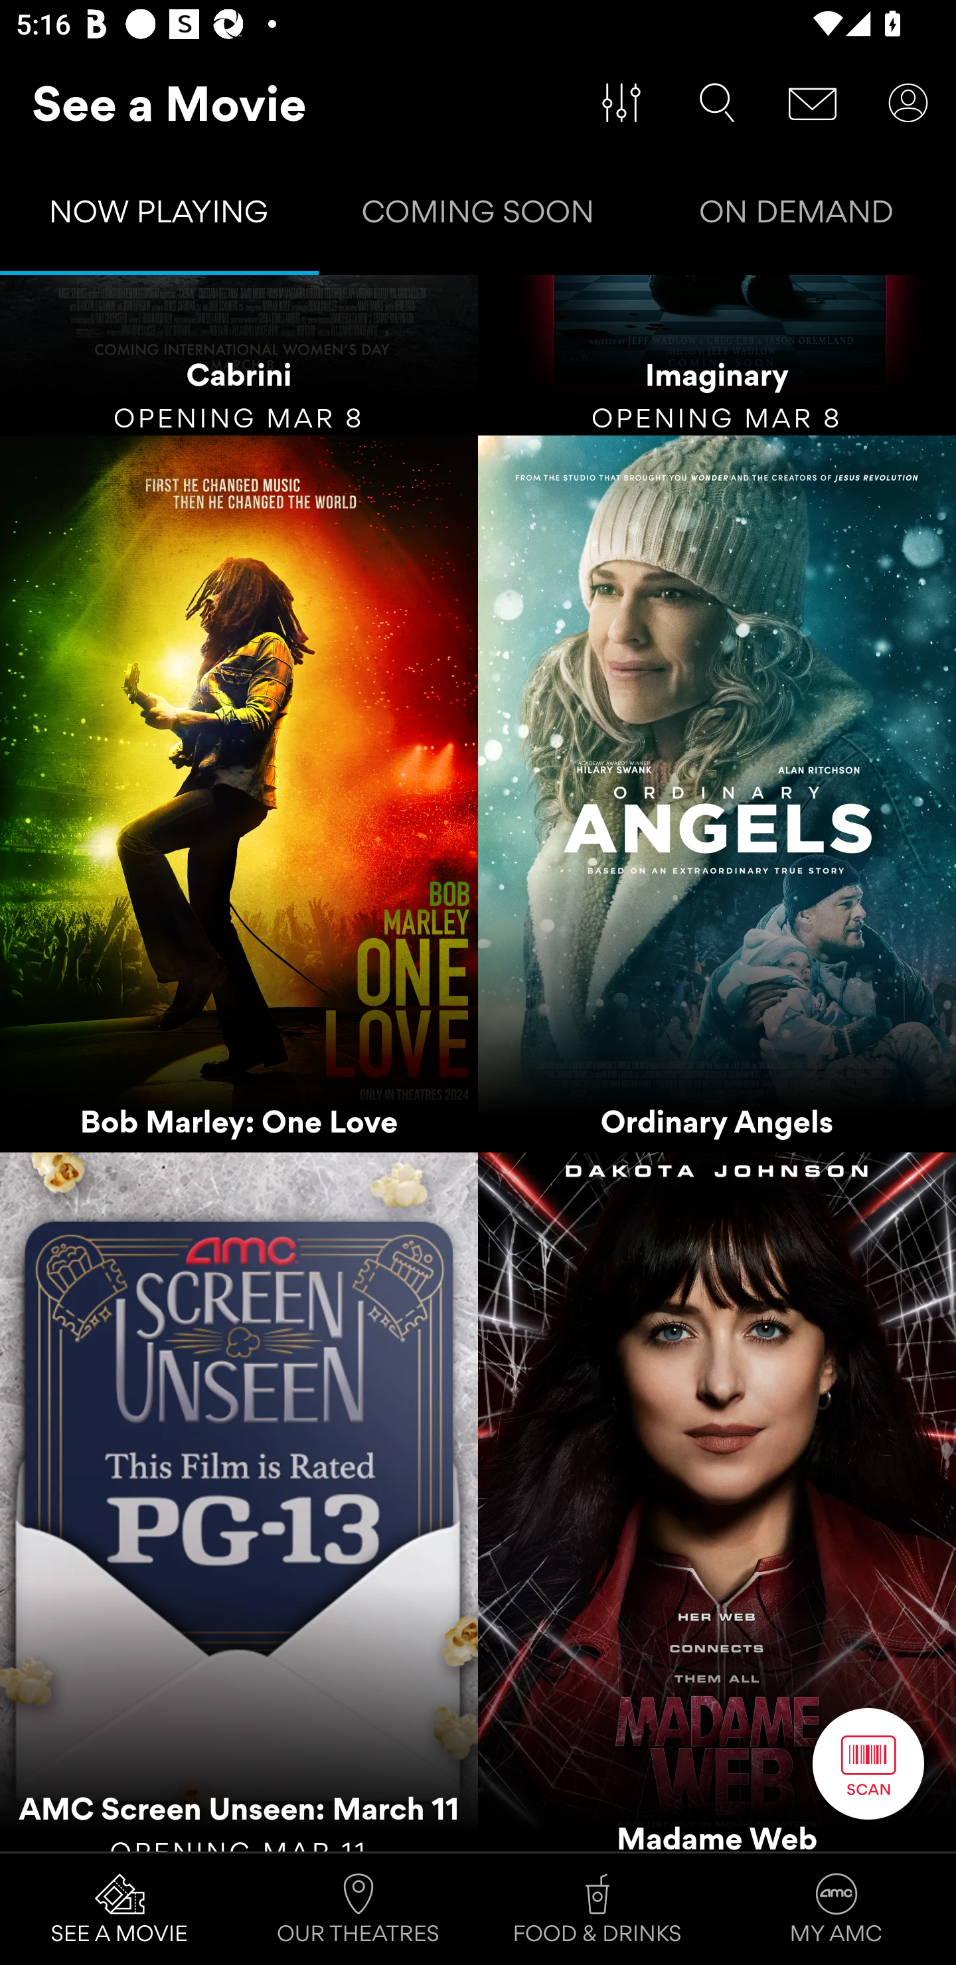  Describe the element at coordinates (239, 356) in the screenshot. I see `Cabrini
OPENING MAR 8` at that location.